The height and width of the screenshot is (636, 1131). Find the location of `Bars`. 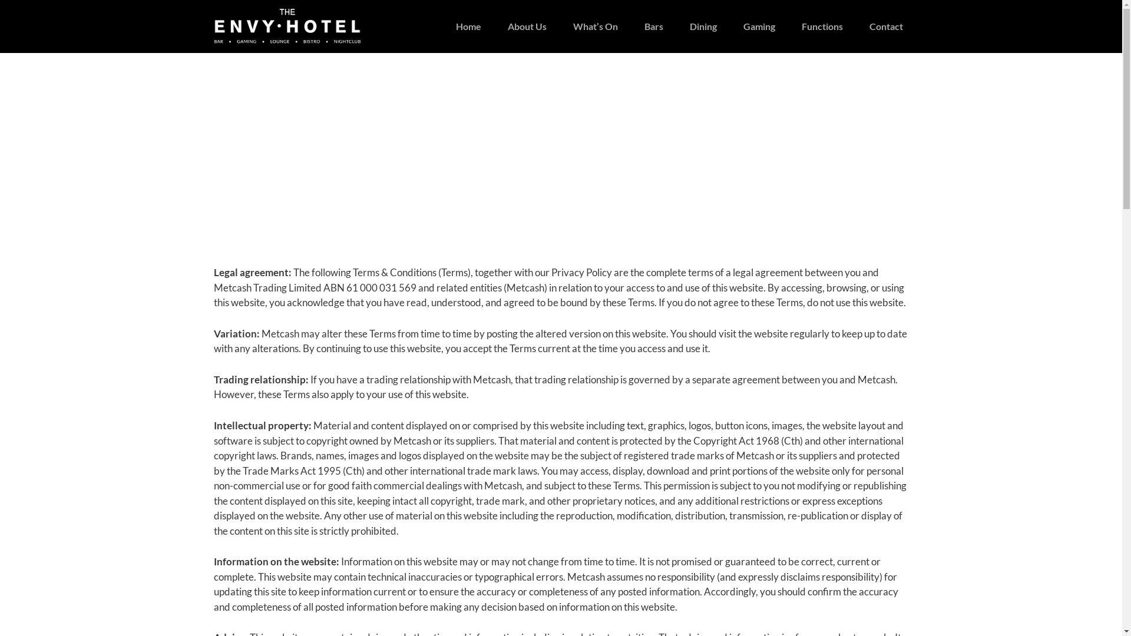

Bars is located at coordinates (654, 26).